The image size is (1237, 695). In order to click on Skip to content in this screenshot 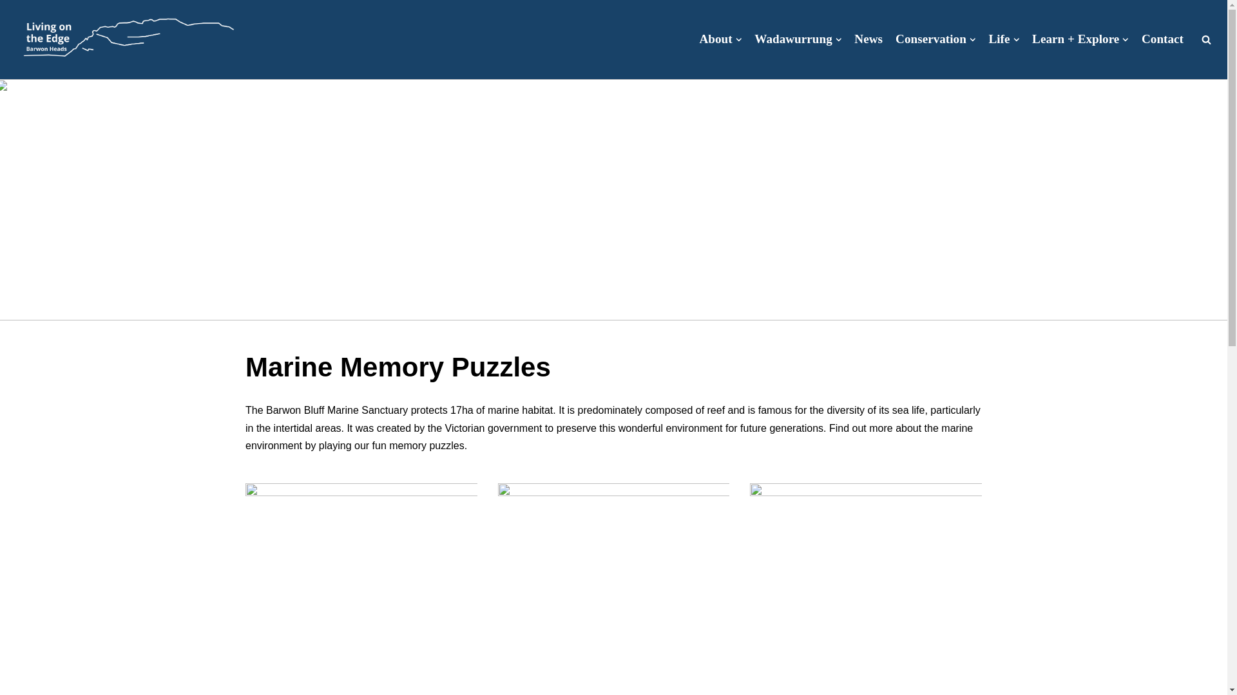, I will do `click(10, 27)`.